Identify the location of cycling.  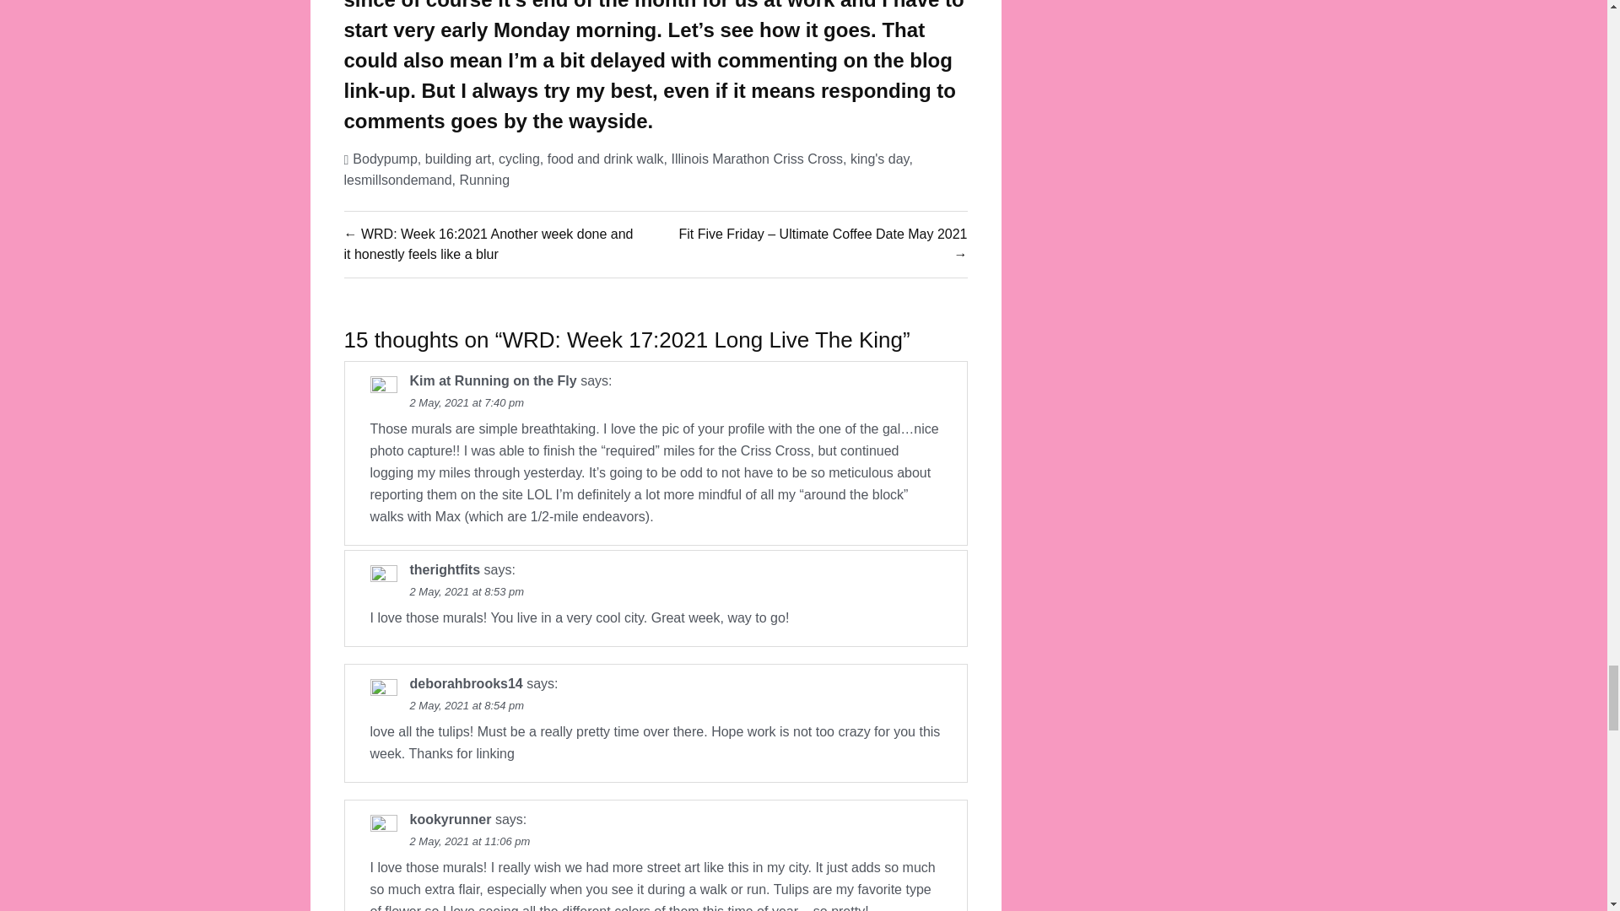
(519, 159).